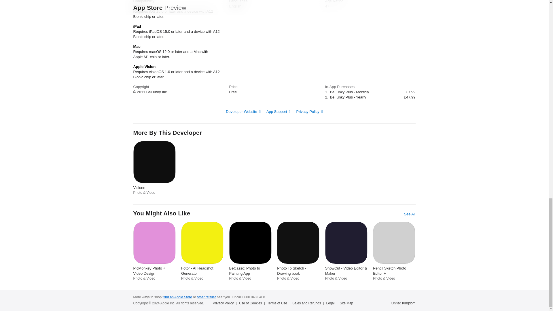 The image size is (553, 311). Describe the element at coordinates (404, 303) in the screenshot. I see `Choose your country or region` at that location.